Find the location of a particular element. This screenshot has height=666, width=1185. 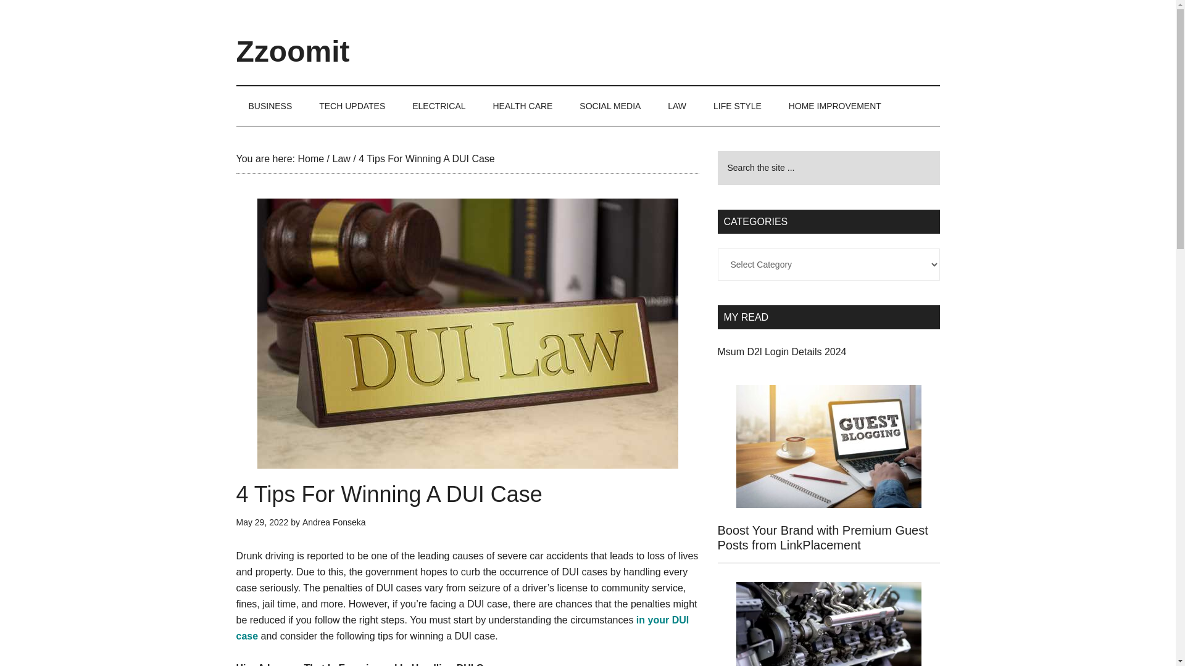

TECH UPDATES is located at coordinates (352, 106).